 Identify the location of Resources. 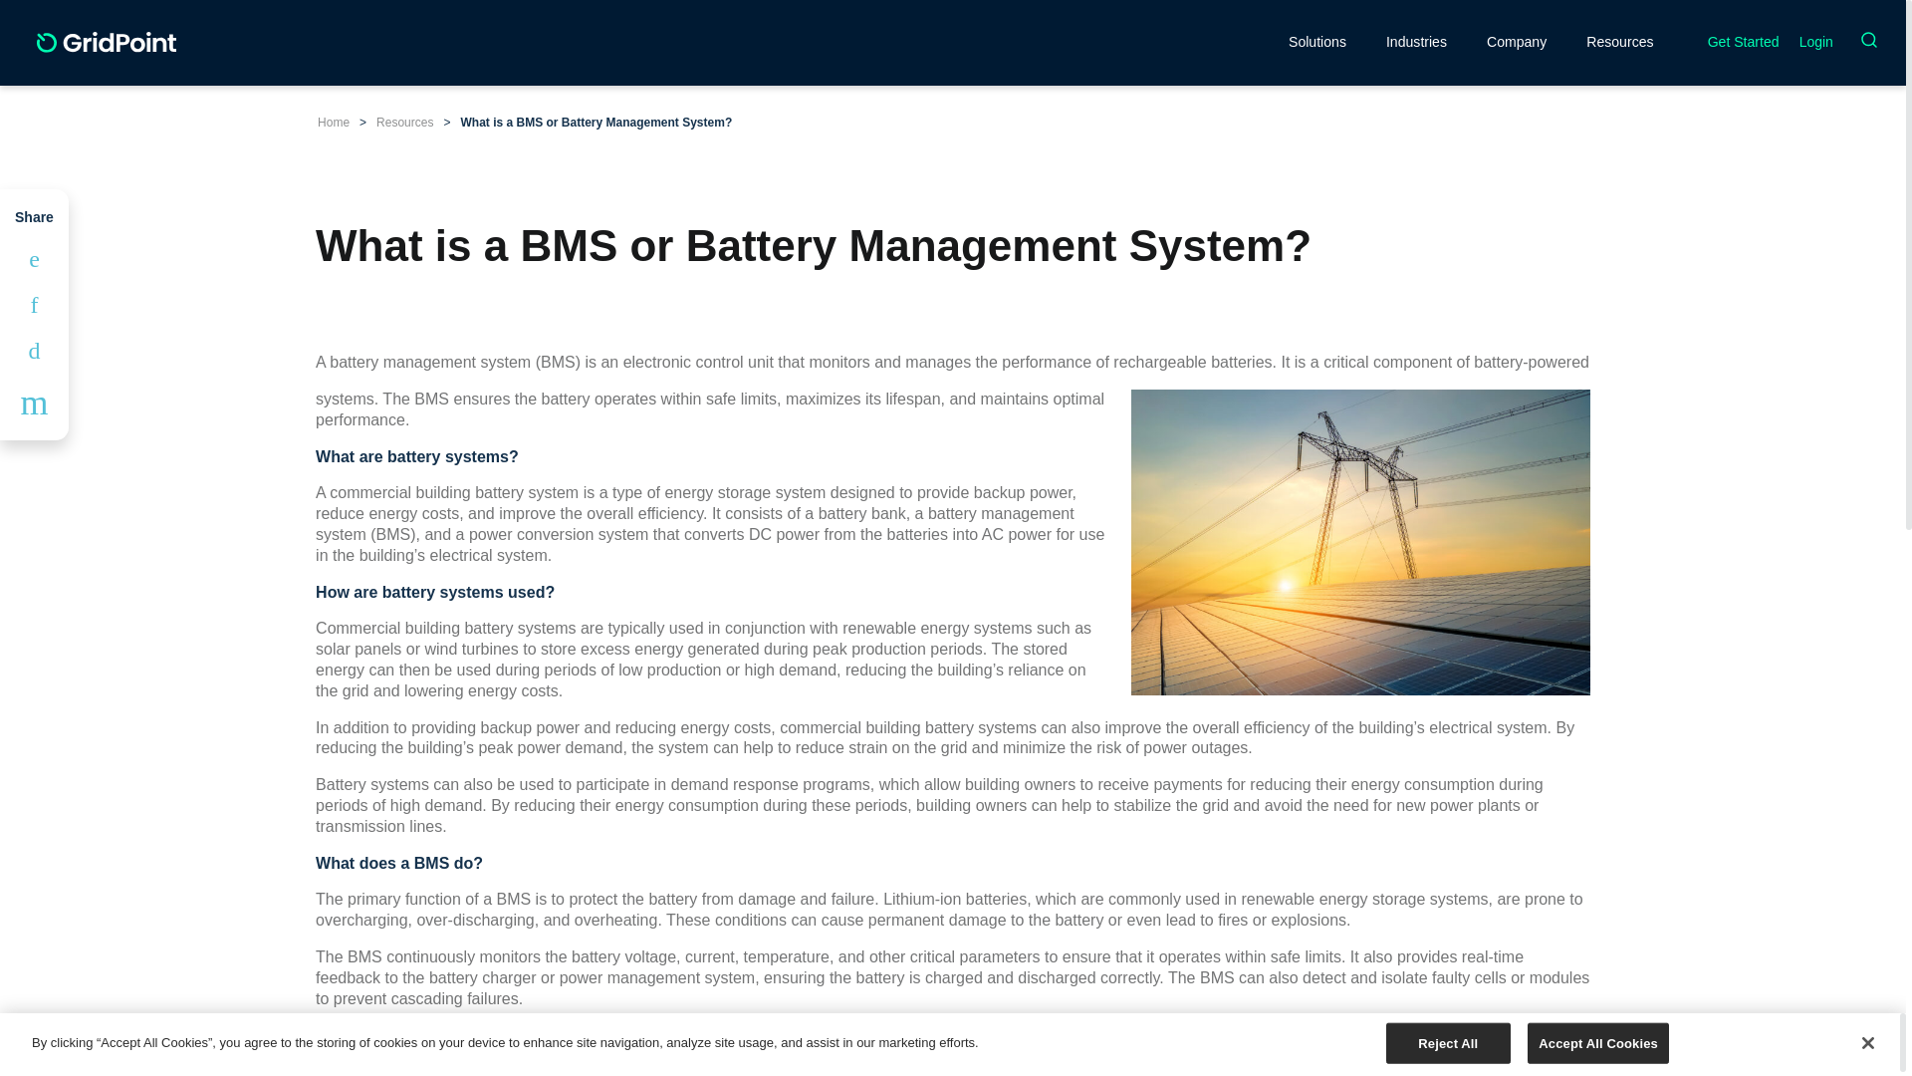
(1619, 41).